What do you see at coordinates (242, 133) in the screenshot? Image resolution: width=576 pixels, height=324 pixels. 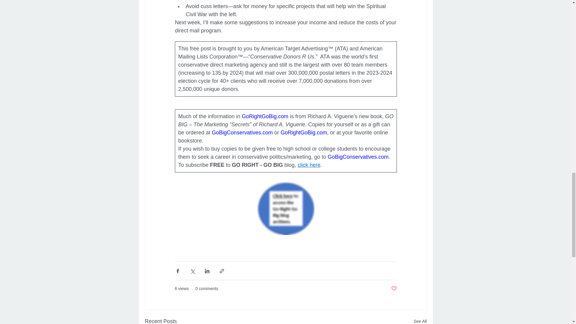 I see `GoBigConservatives.com` at bounding box center [242, 133].